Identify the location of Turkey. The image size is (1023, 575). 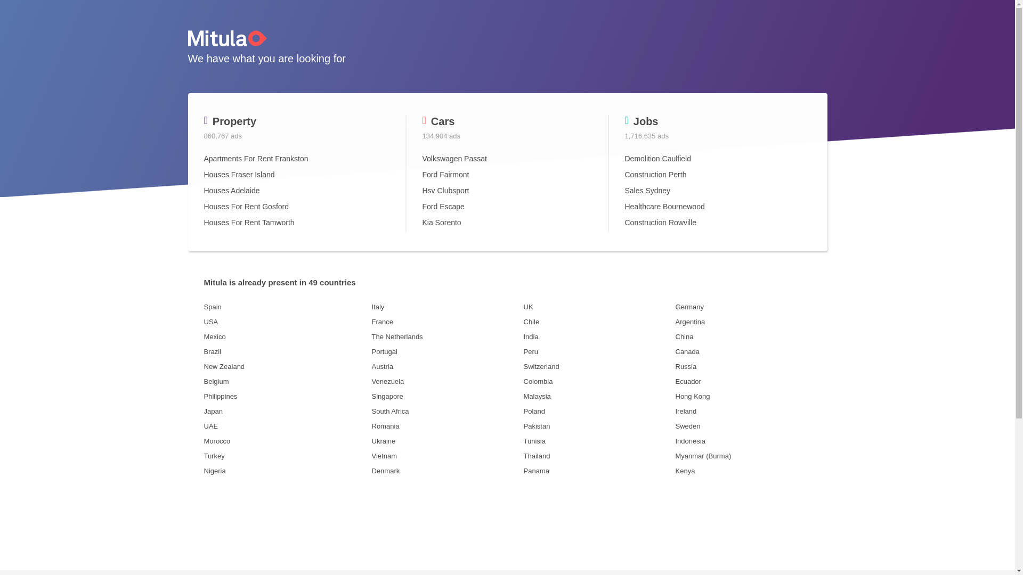
(279, 456).